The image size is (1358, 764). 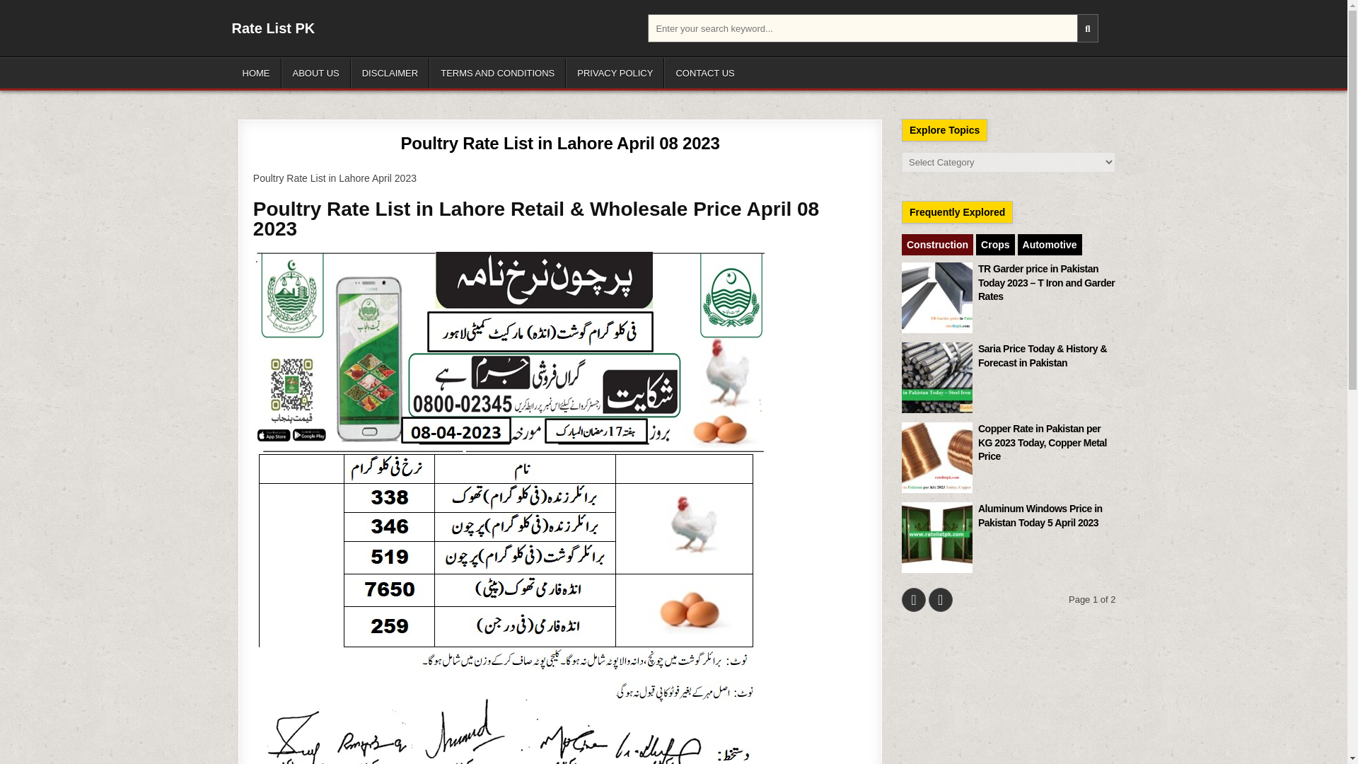 I want to click on CONTACT US, so click(x=704, y=74).